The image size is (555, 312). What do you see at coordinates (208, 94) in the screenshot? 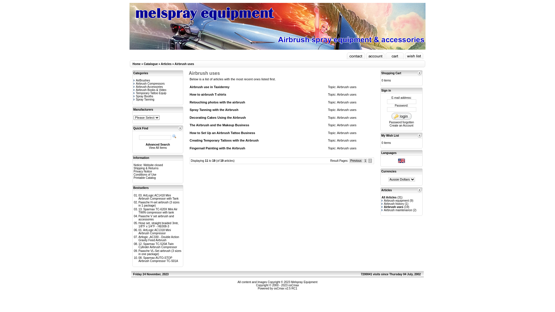
I see `How to airbrush T-shirts` at bounding box center [208, 94].